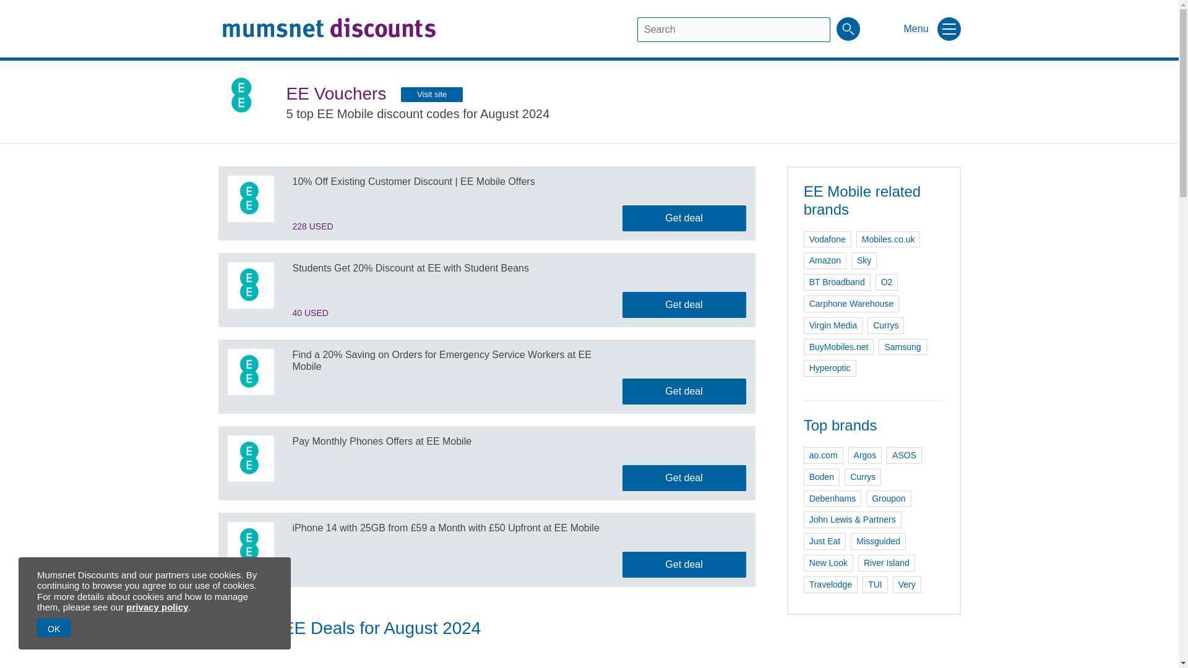  What do you see at coordinates (684, 565) in the screenshot?
I see `Get deal` at bounding box center [684, 565].